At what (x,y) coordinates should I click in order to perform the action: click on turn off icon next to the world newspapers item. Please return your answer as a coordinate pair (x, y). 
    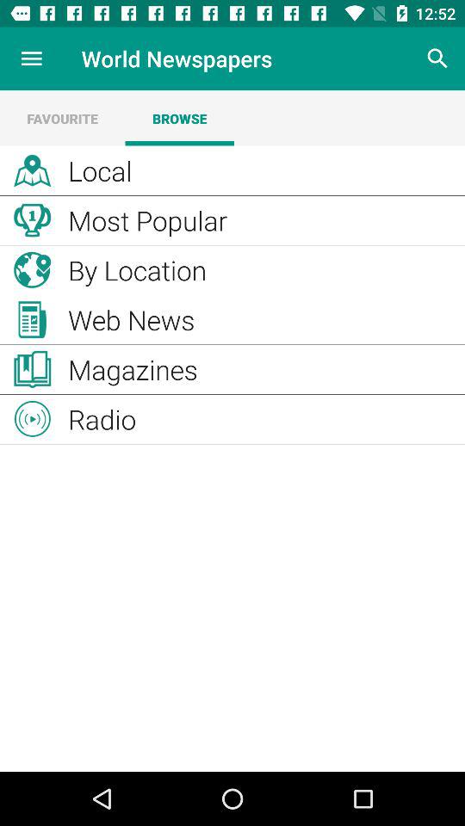
    Looking at the image, I should click on (31, 59).